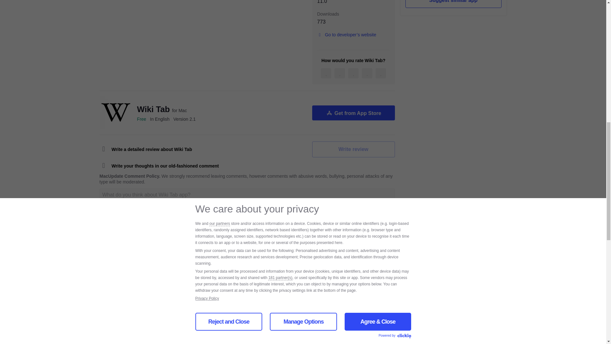  What do you see at coordinates (145, 299) in the screenshot?
I see `Bittersweet` at bounding box center [145, 299].